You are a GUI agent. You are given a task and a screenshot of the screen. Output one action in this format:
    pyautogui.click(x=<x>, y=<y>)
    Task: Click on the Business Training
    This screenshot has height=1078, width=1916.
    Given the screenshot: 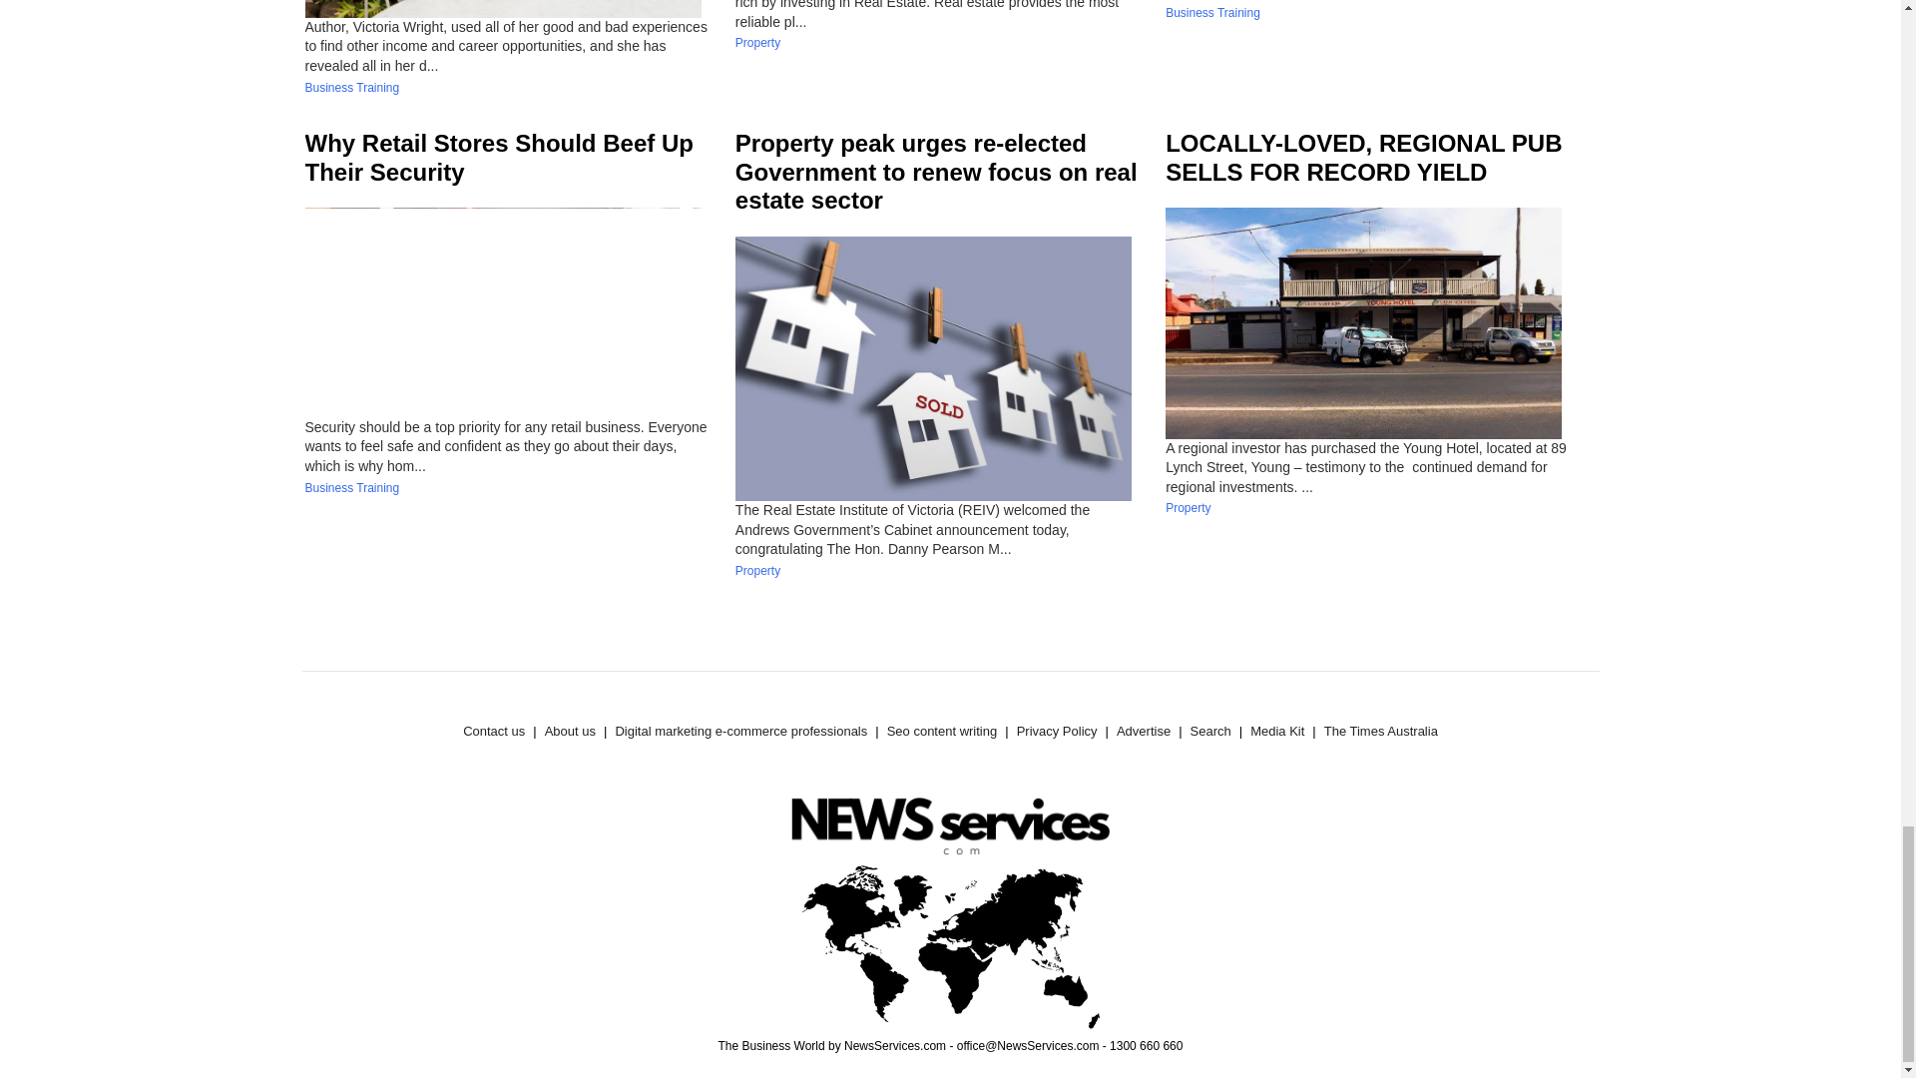 What is the action you would take?
    pyautogui.click(x=1212, y=13)
    